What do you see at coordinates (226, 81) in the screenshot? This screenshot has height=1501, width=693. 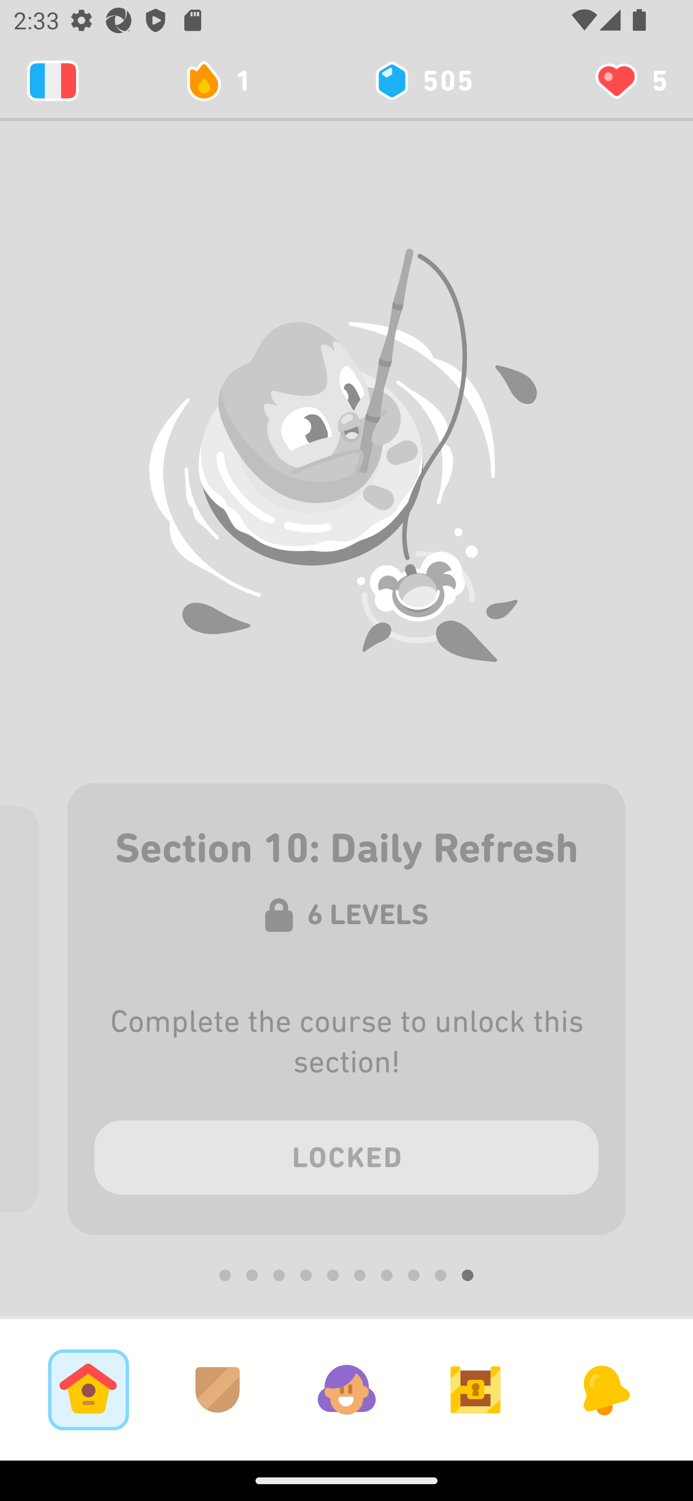 I see `1 day streak 1` at bounding box center [226, 81].